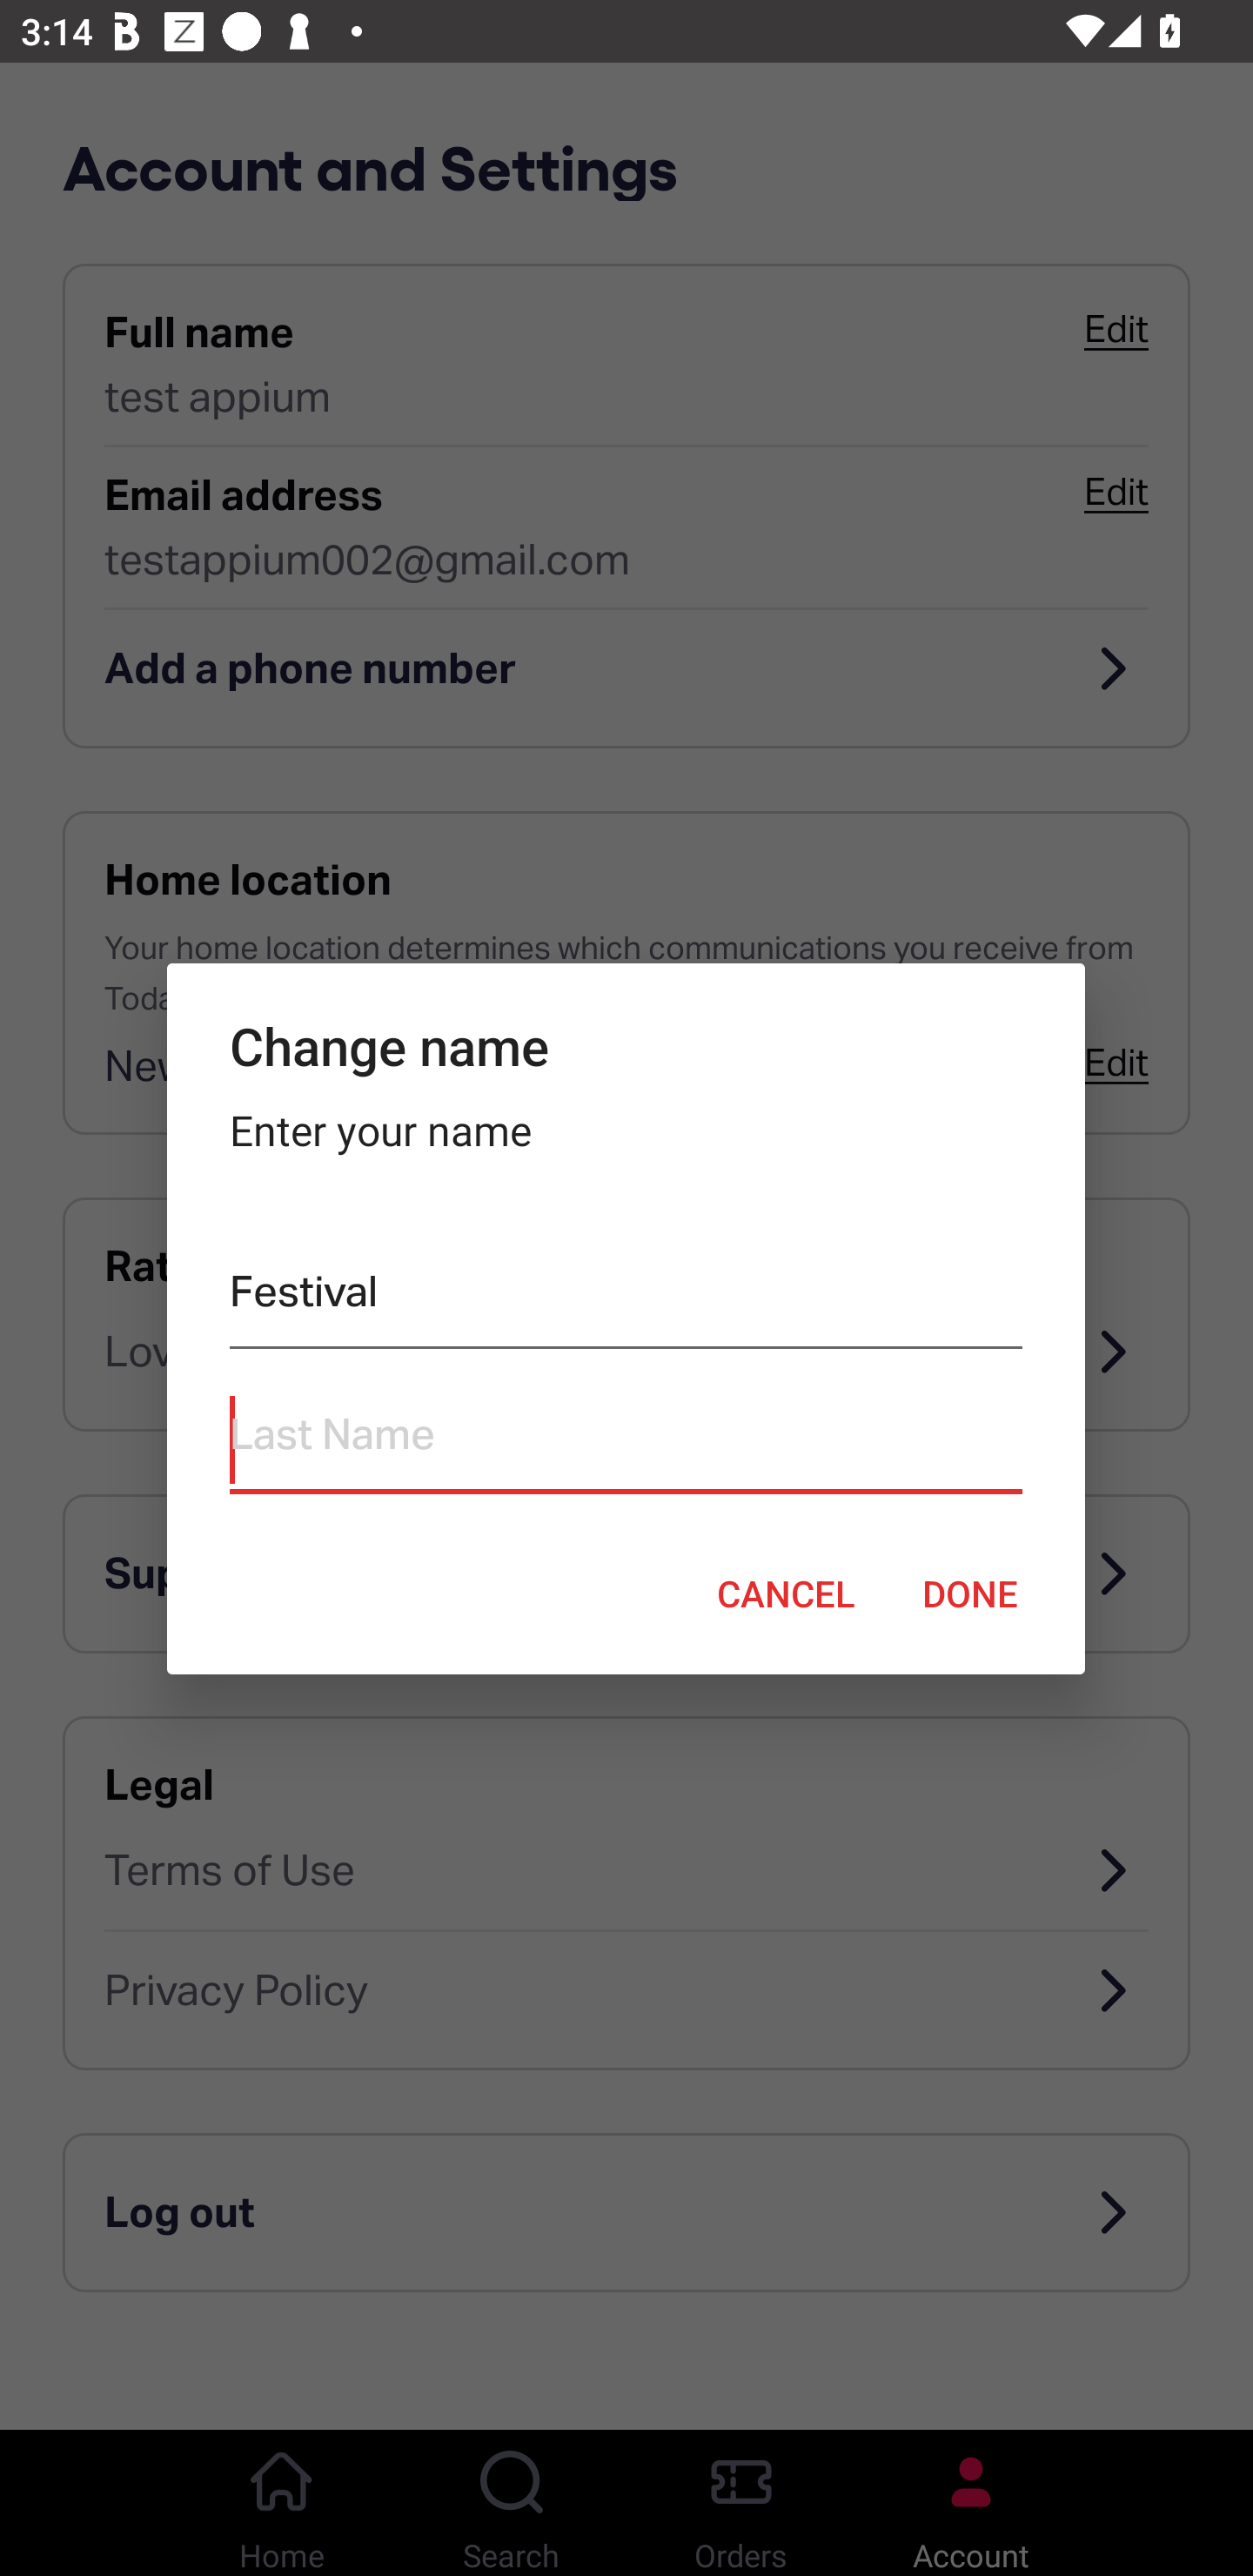 The height and width of the screenshot is (2576, 1253). What do you see at coordinates (625, 1298) in the screenshot?
I see `Festival` at bounding box center [625, 1298].